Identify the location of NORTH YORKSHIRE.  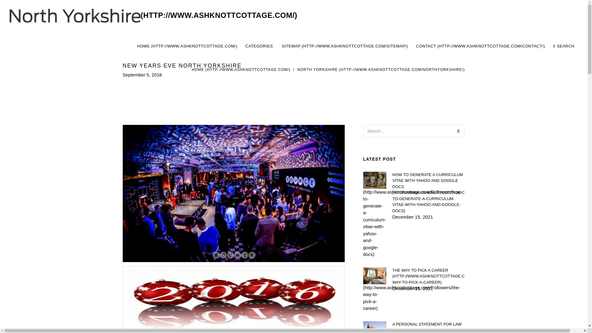
(381, 70).